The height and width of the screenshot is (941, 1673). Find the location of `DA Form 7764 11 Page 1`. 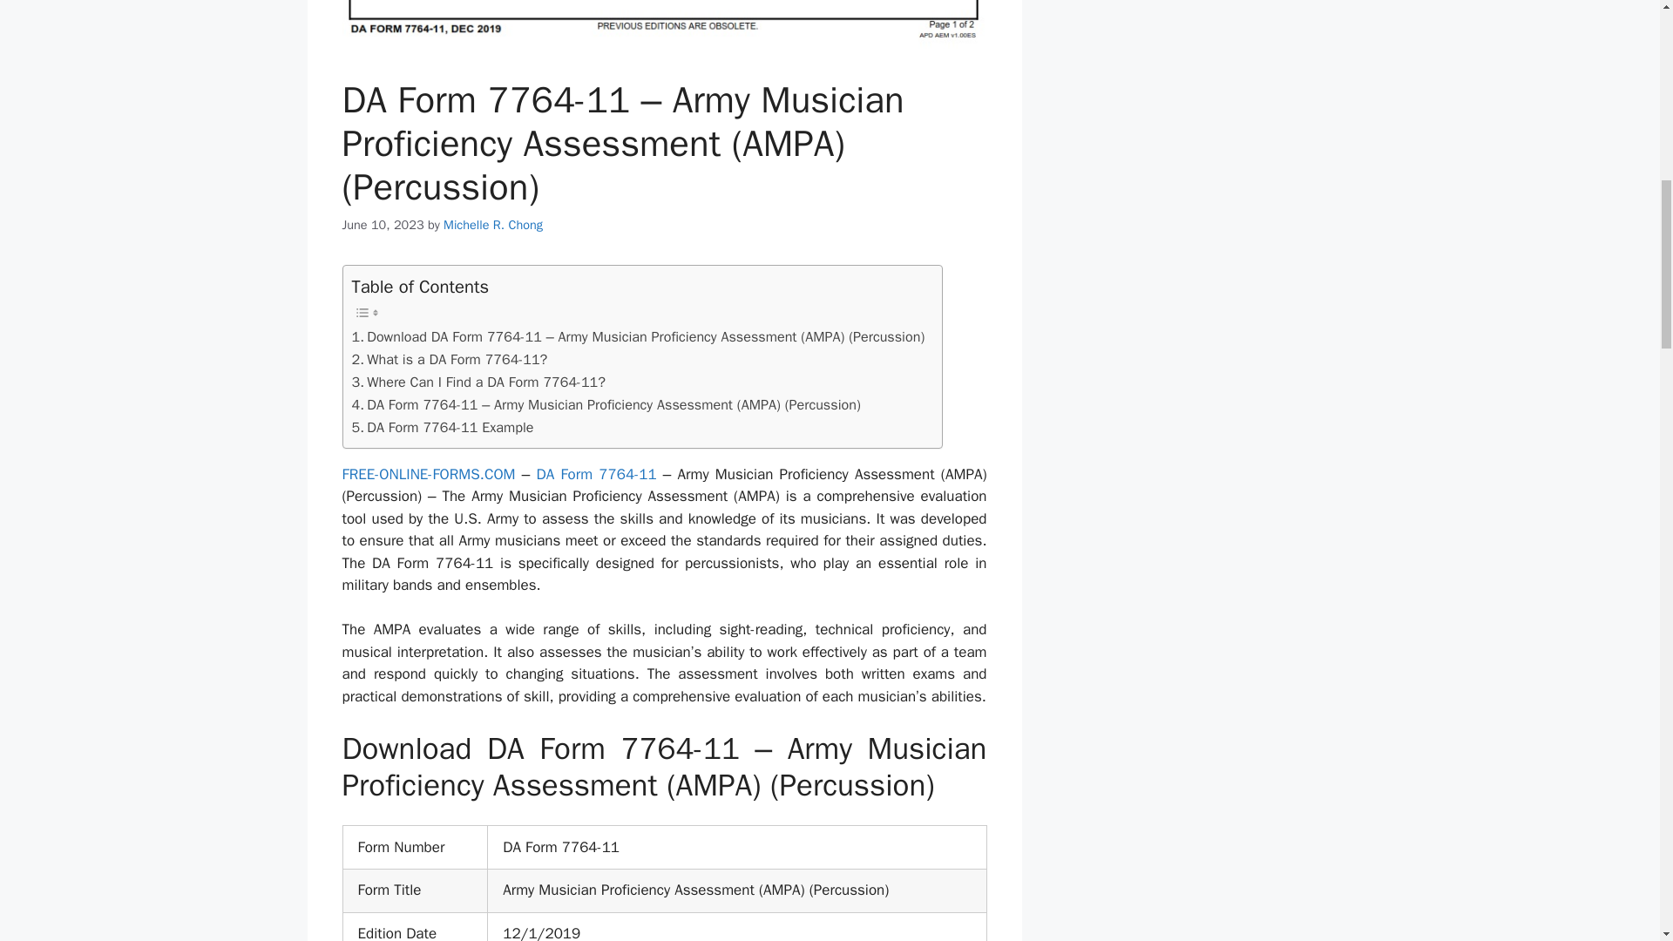

DA Form 7764 11 Page 1 is located at coordinates (664, 24).